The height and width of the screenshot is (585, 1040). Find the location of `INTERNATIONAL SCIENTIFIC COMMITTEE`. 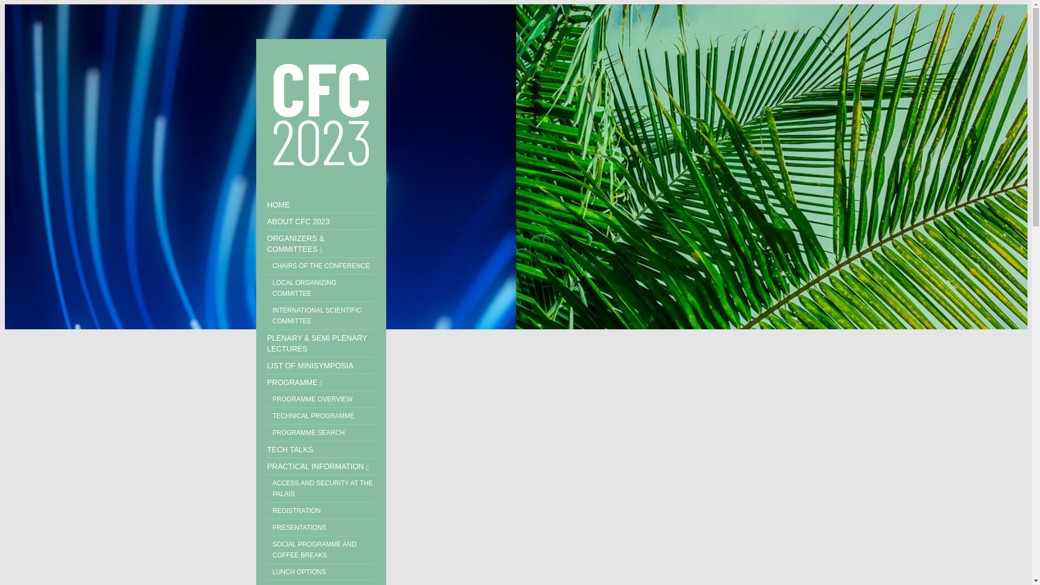

INTERNATIONAL SCIENTIFIC COMMITTEE is located at coordinates (321, 316).